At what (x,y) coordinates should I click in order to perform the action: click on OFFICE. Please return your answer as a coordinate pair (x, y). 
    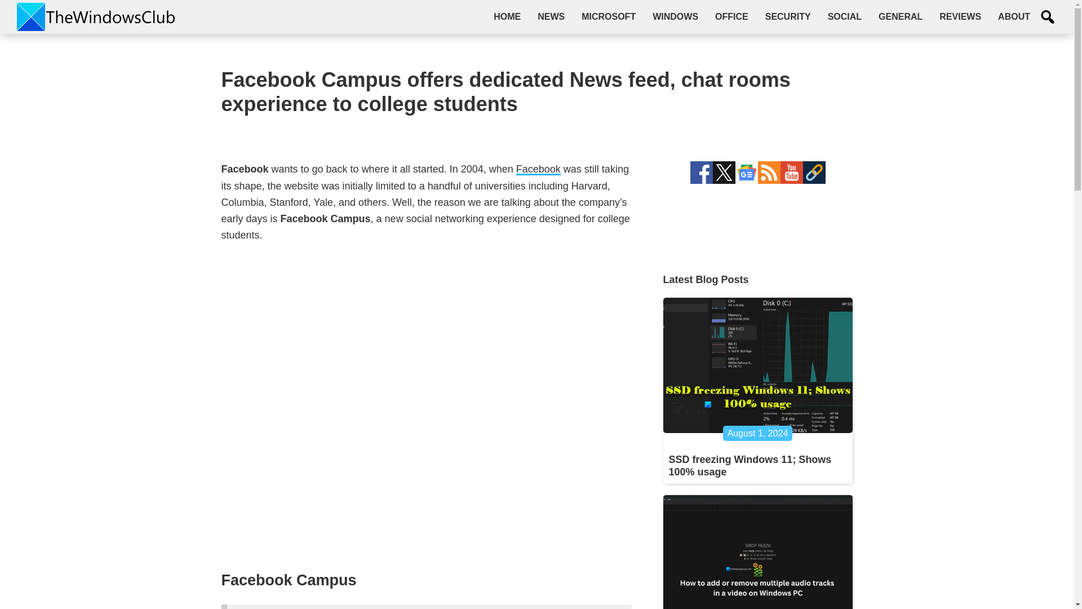
    Looking at the image, I should click on (731, 16).